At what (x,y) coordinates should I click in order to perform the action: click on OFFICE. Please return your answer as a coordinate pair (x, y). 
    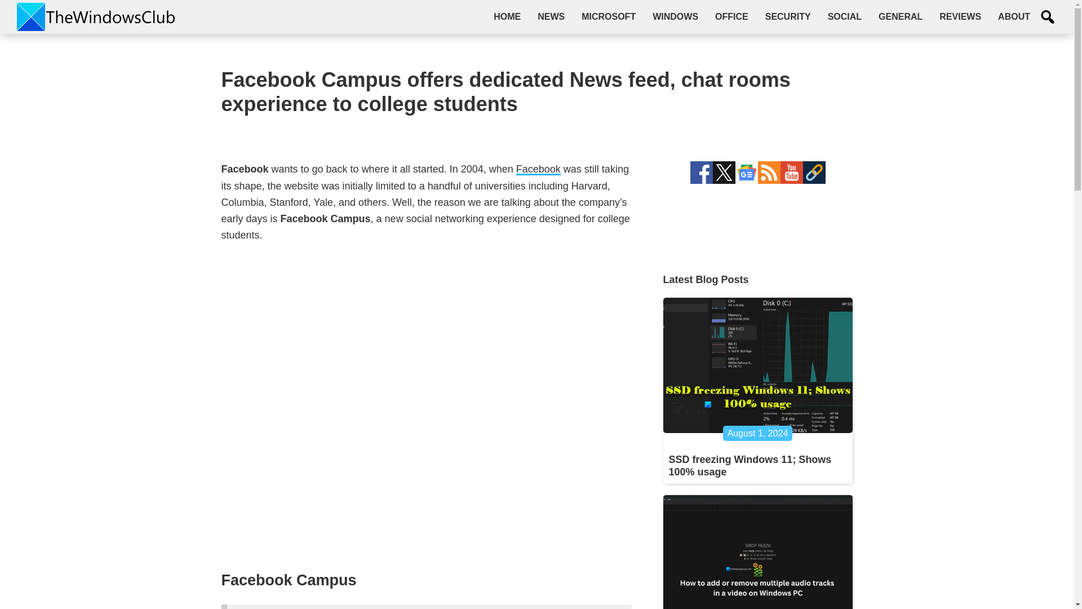
    Looking at the image, I should click on (731, 16).